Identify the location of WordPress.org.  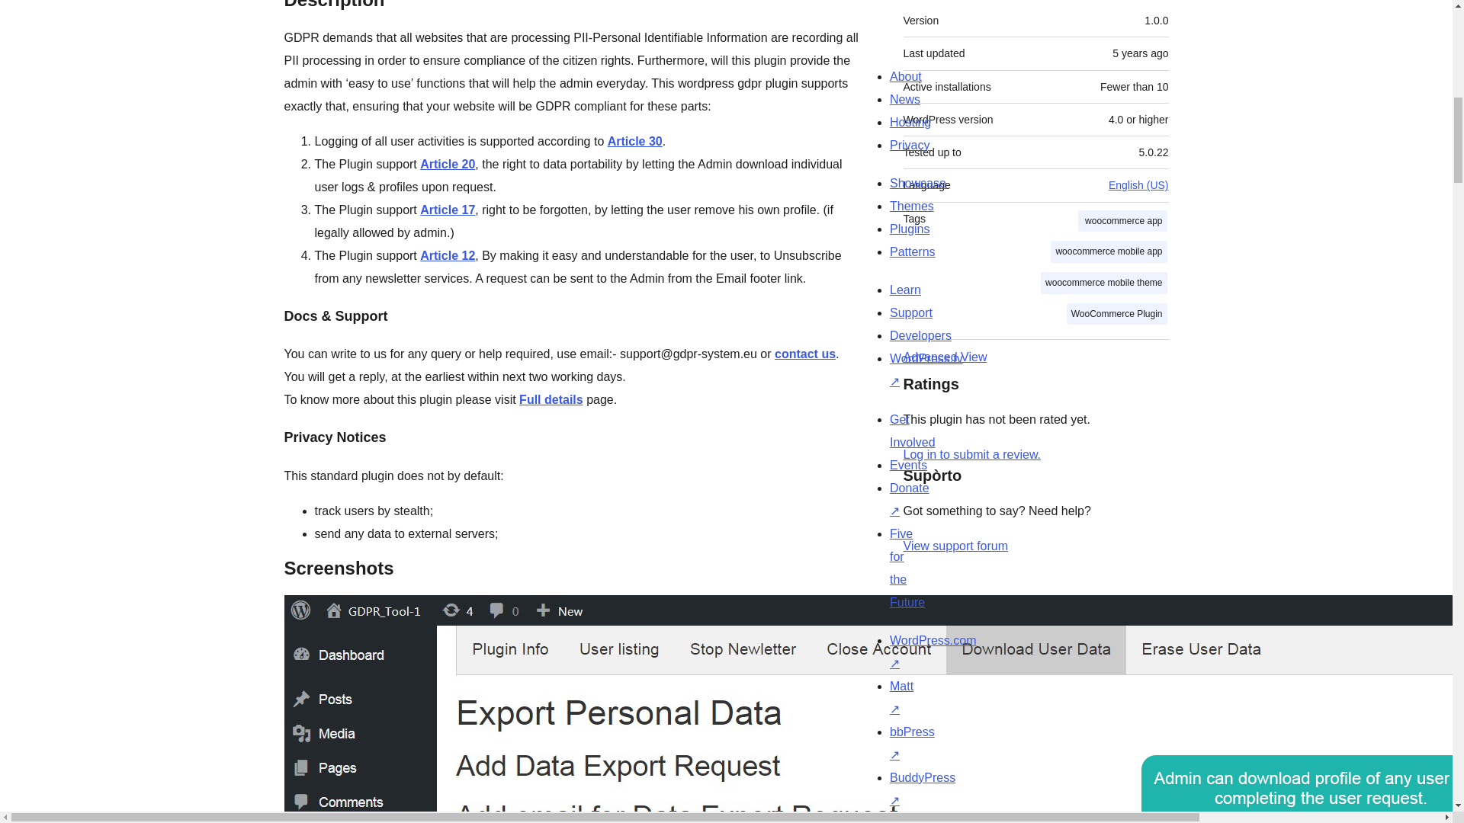
(868, 821).